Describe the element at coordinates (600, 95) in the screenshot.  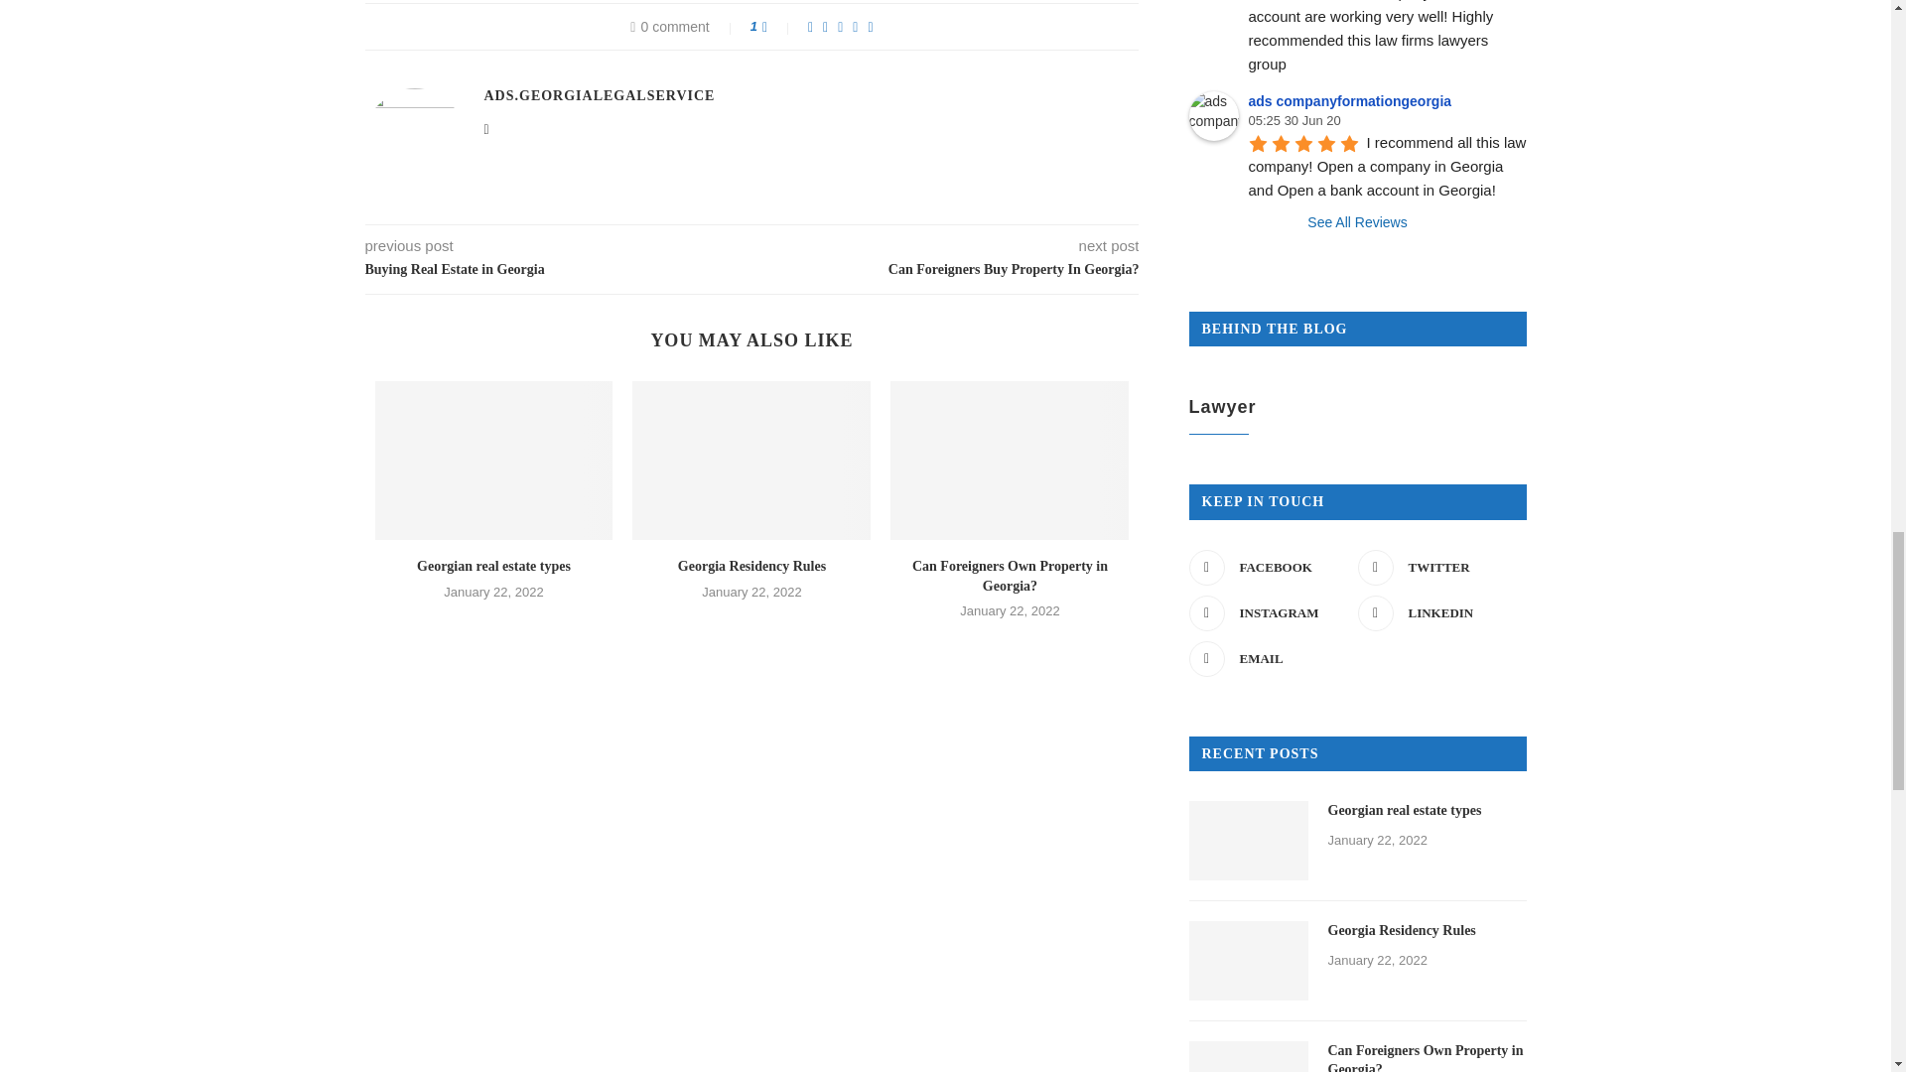
I see `Author ads.georgialegalservice` at that location.